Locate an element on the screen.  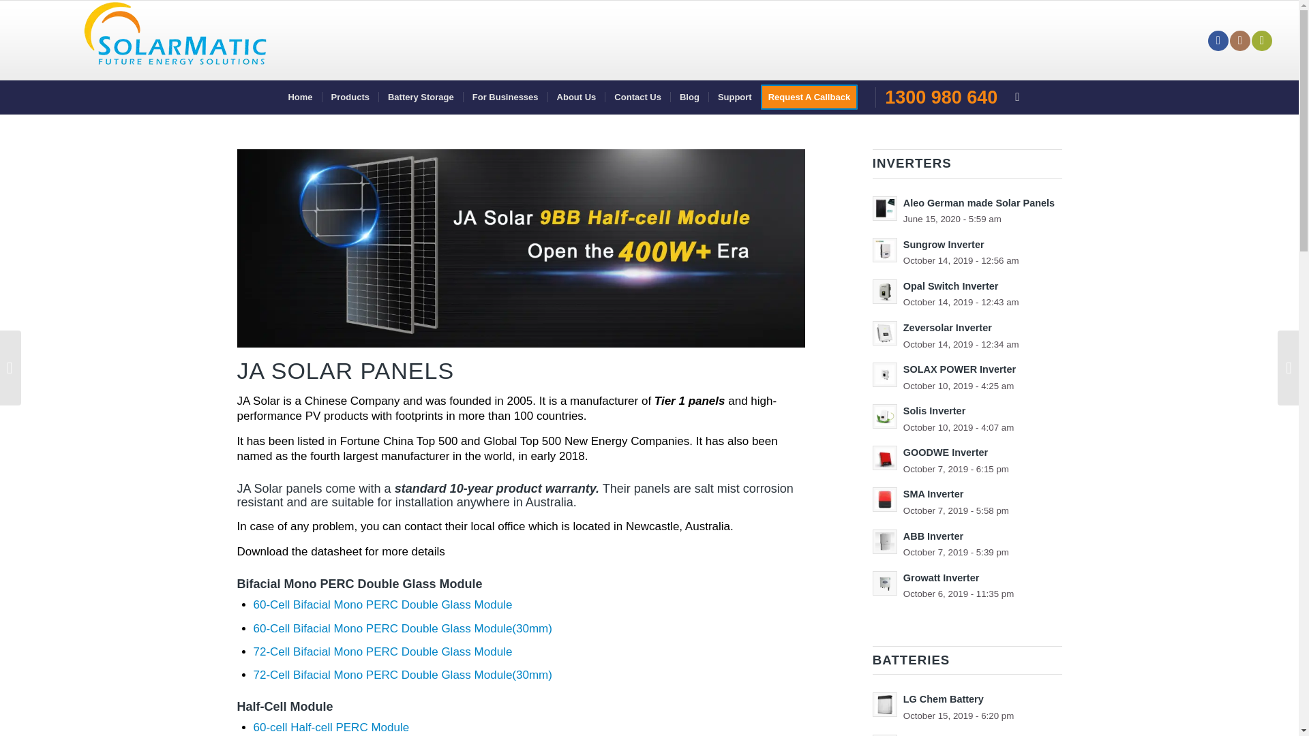
Contact Us is located at coordinates (637, 97).